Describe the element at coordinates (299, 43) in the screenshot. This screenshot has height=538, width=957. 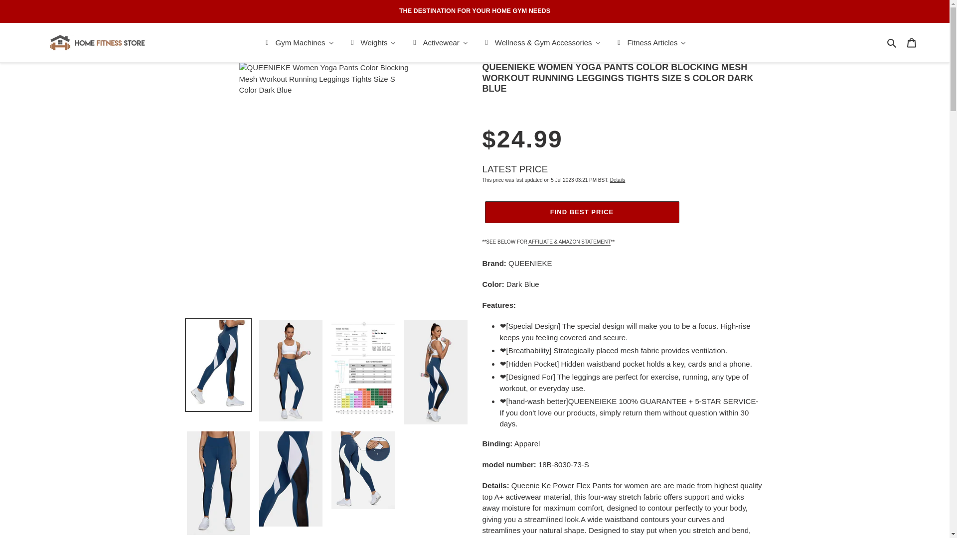
I see `Gym Machines` at that location.